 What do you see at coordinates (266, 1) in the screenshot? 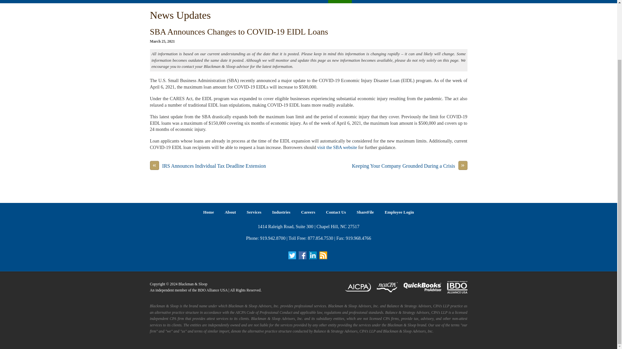
I see `Careers` at bounding box center [266, 1].